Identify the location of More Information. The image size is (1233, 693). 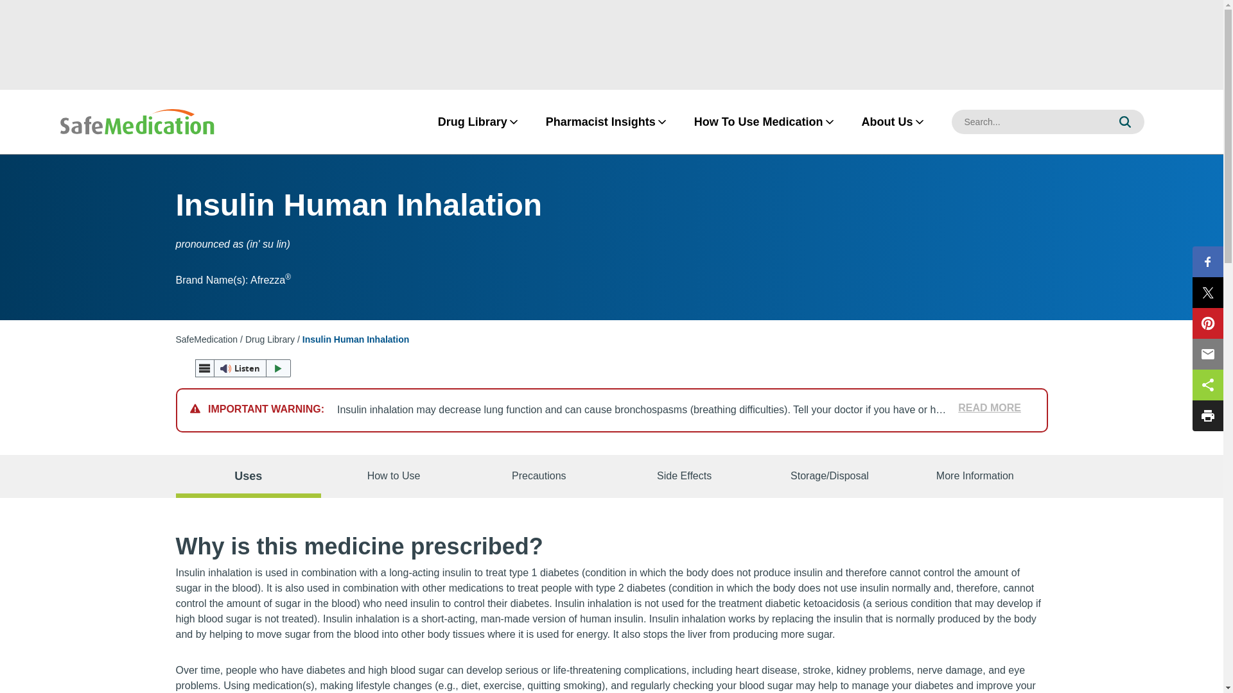
(975, 476).